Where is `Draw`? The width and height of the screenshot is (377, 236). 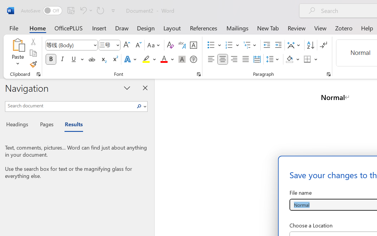 Draw is located at coordinates (122, 28).